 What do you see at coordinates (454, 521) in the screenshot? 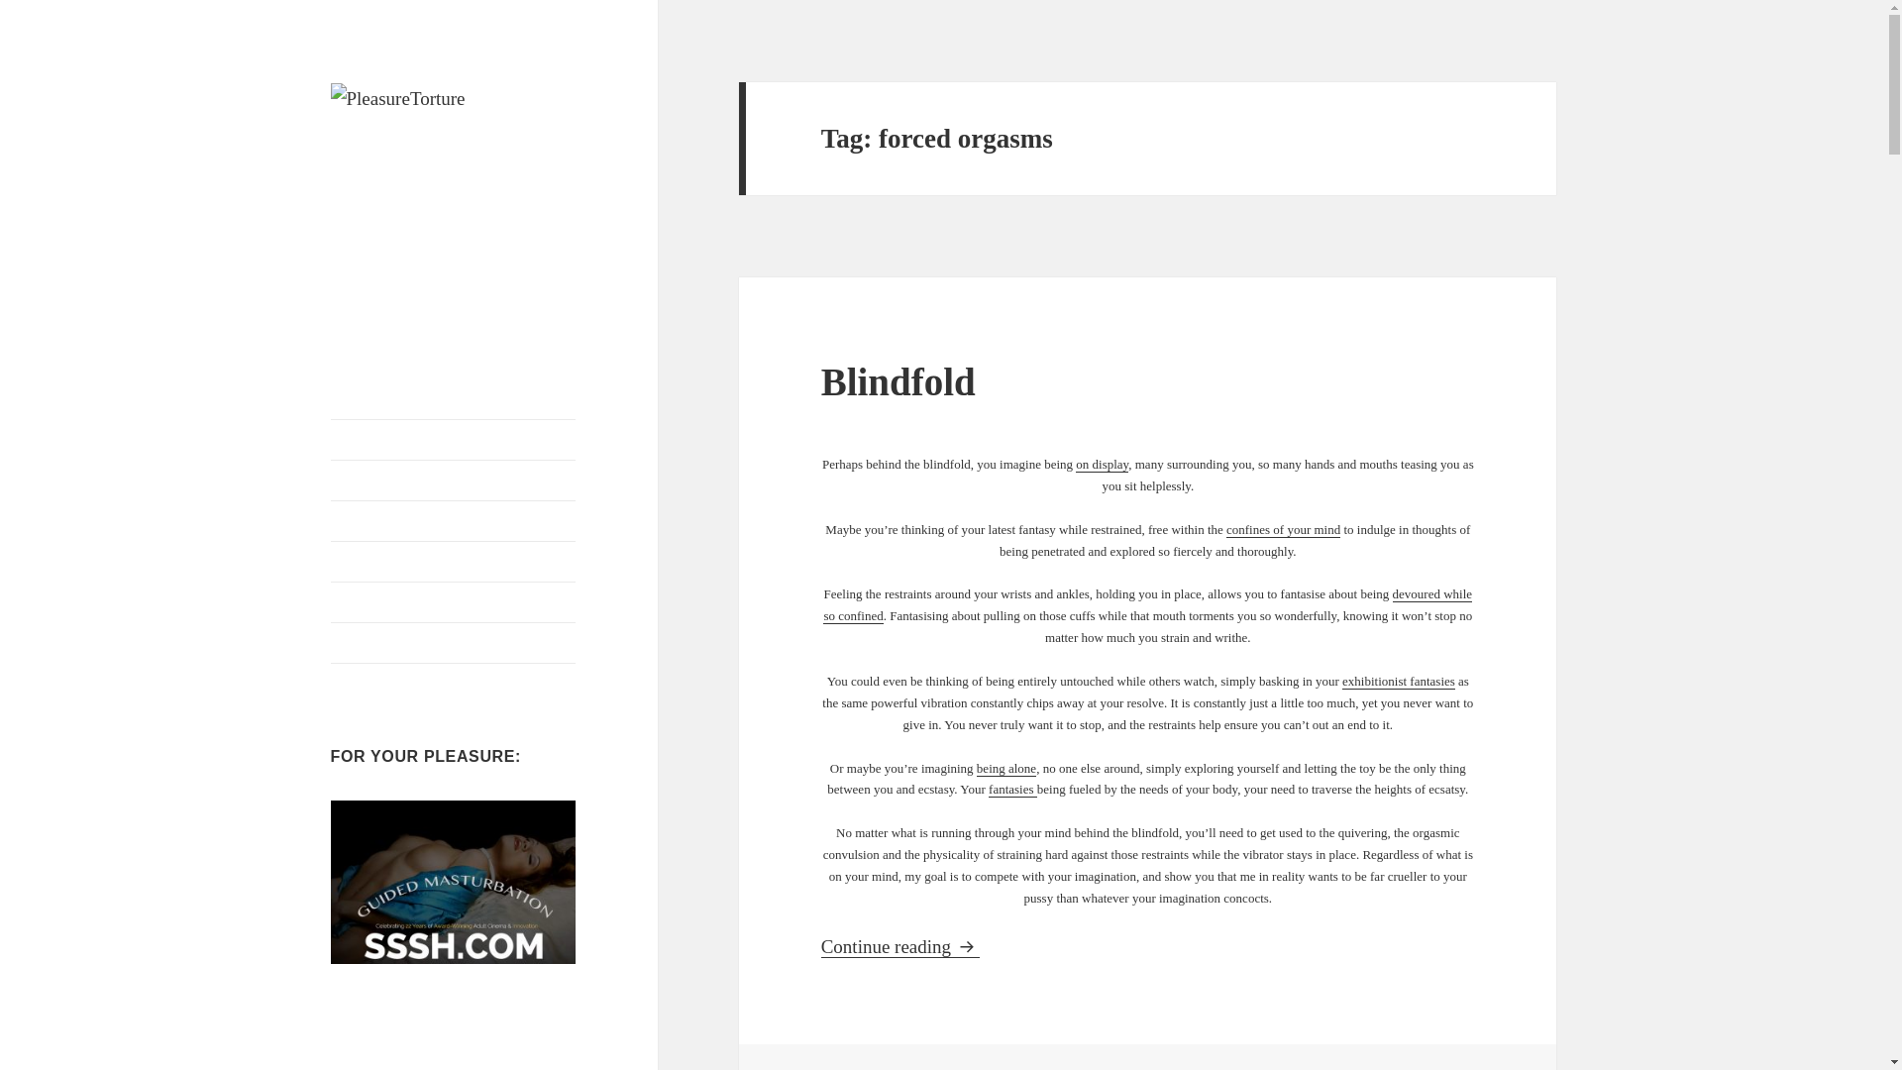
I see `PleasureTorture` at bounding box center [454, 521].